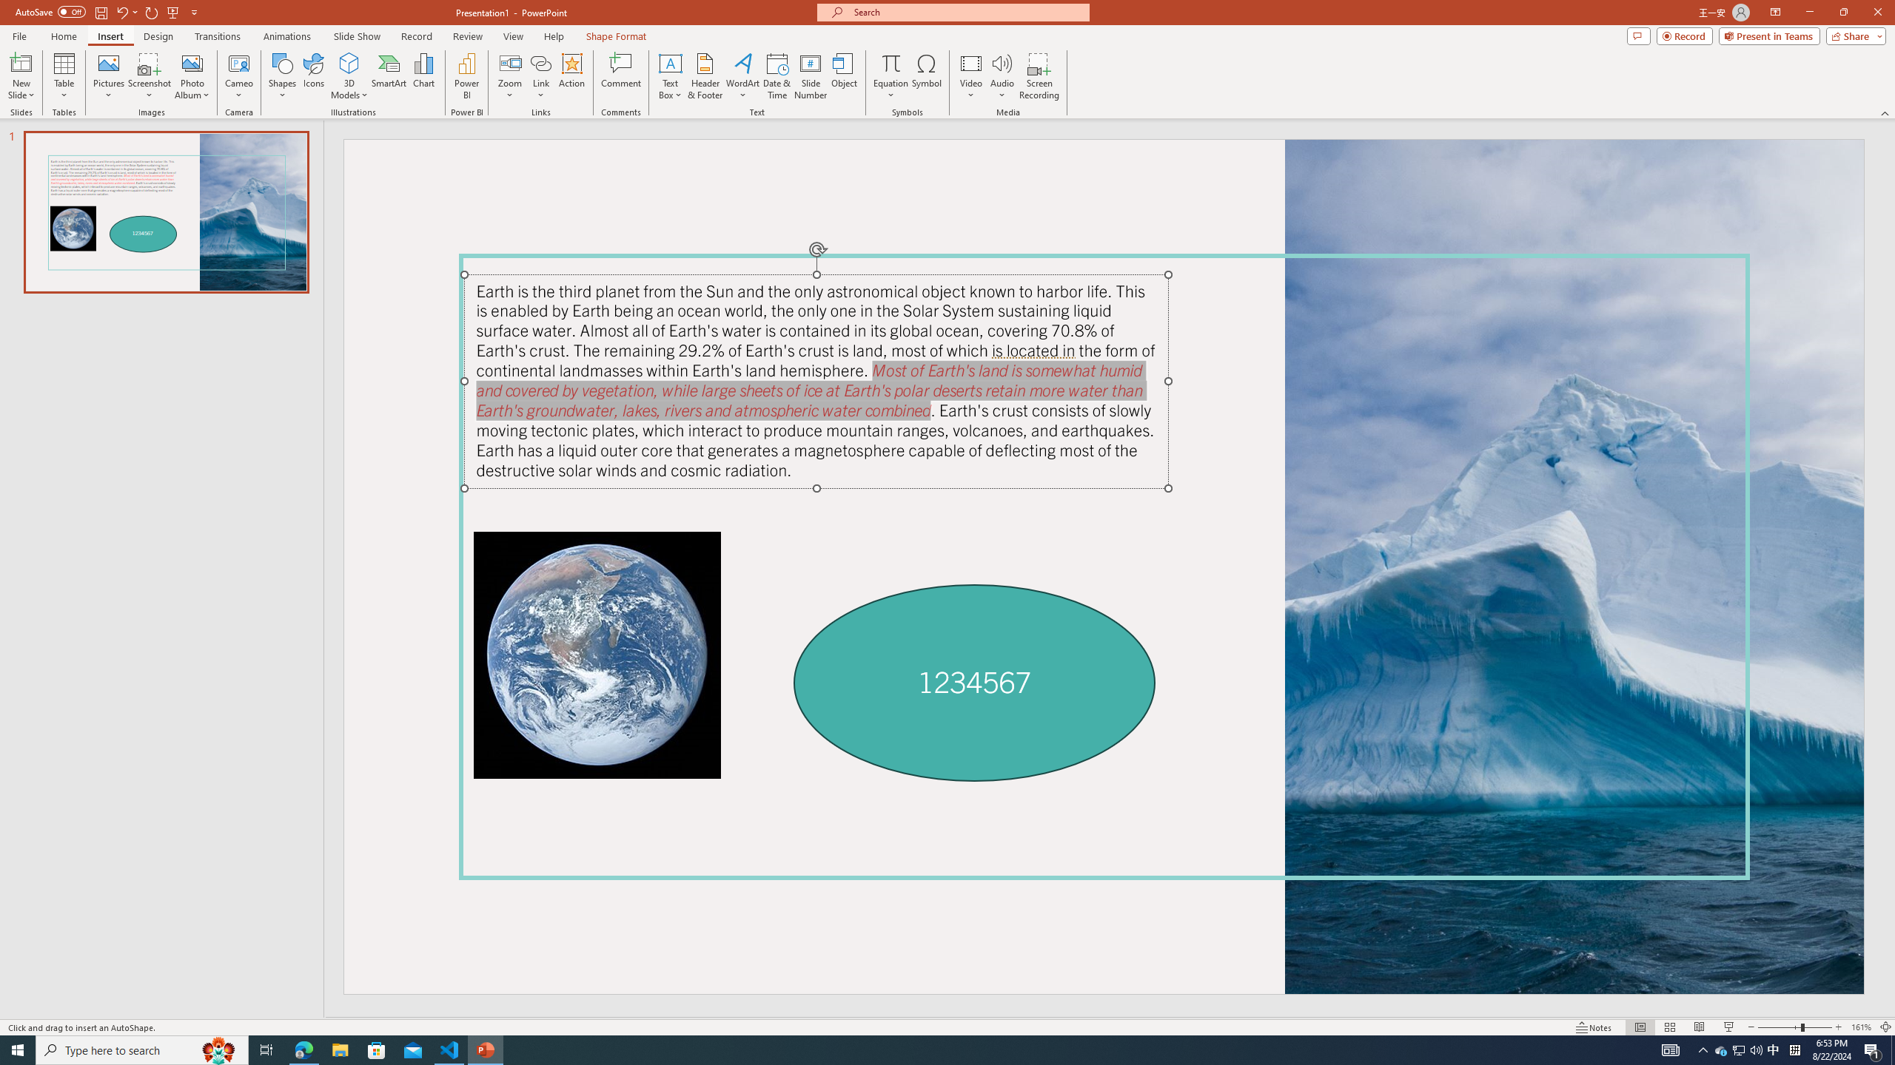 This screenshot has width=1895, height=1065. I want to click on Zoom 161%, so click(1861, 1027).